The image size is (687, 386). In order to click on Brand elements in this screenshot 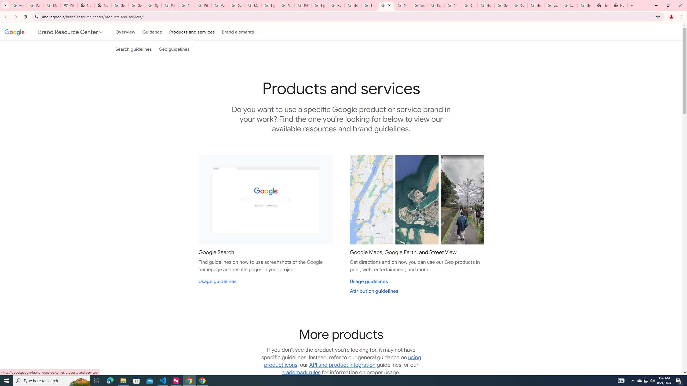, I will do `click(238, 32)`.